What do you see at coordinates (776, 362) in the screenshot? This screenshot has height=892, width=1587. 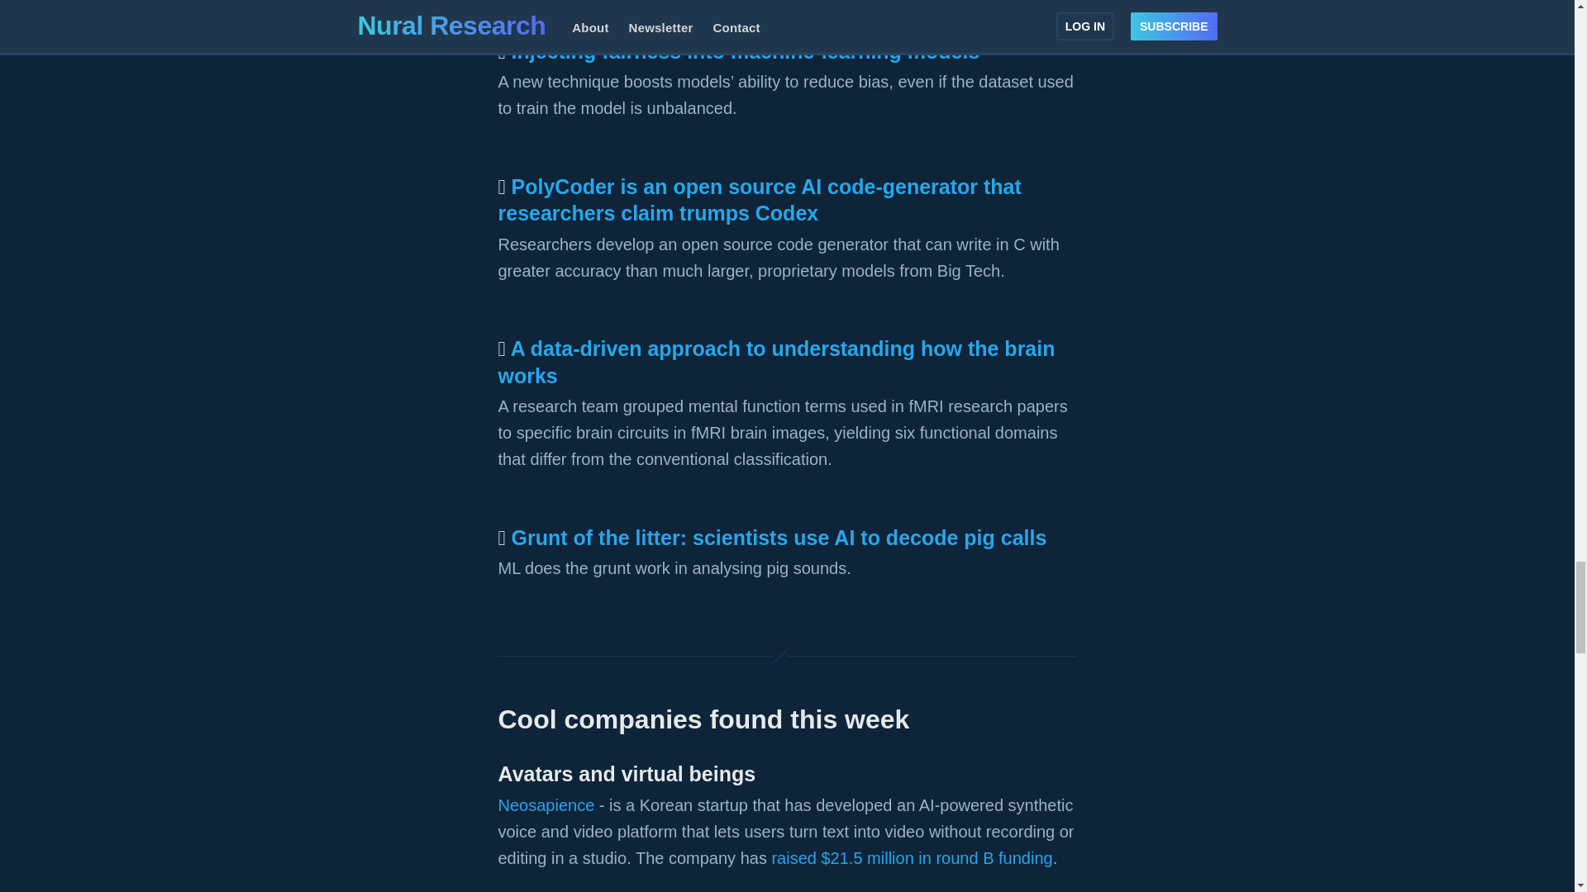 I see `A data-driven approach to understanding how the brain works` at bounding box center [776, 362].